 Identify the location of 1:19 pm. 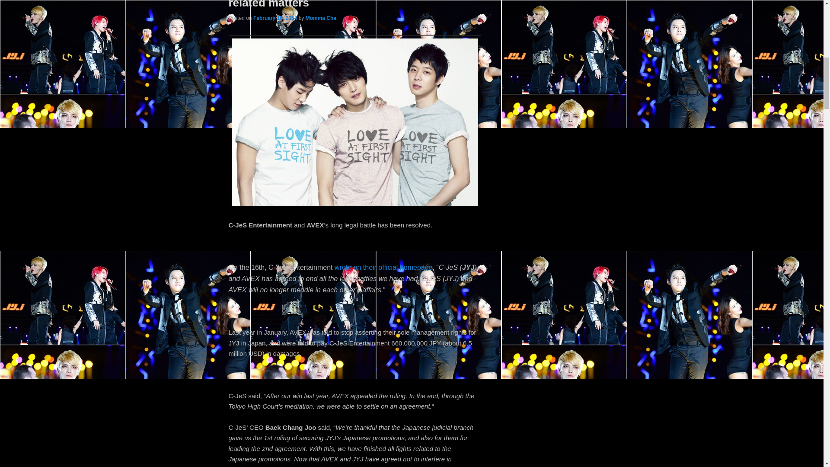
(275, 18).